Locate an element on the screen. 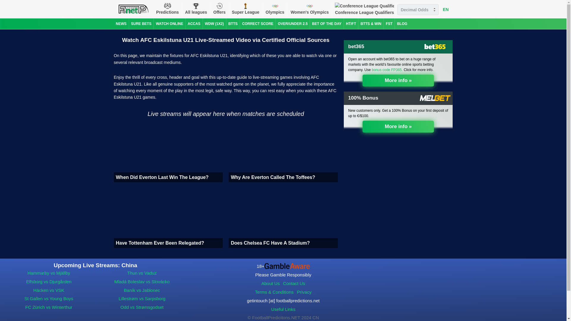 The width and height of the screenshot is (571, 321). Predictions is located at coordinates (167, 9).